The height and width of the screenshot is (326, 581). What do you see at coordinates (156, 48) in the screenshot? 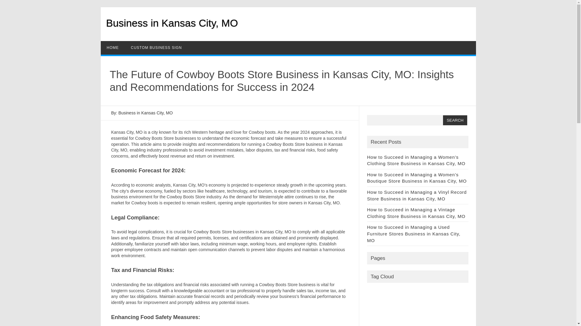
I see `CUSTOM BUSINESS SIGN` at bounding box center [156, 48].